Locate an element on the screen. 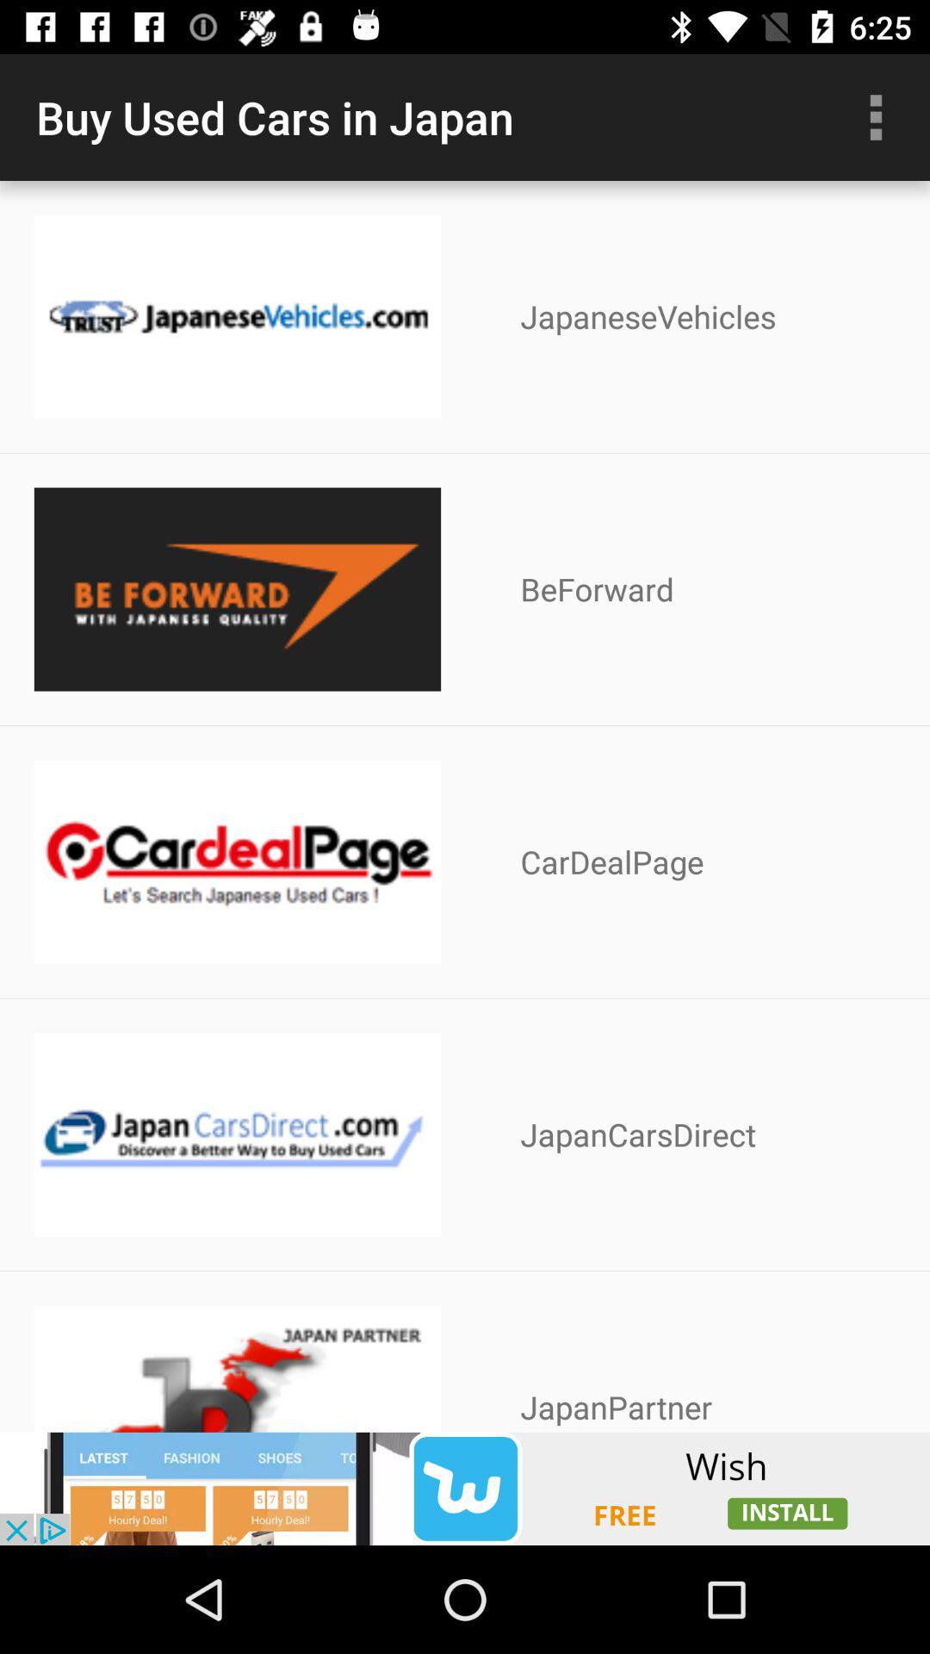  advertisement page is located at coordinates (465, 1489).